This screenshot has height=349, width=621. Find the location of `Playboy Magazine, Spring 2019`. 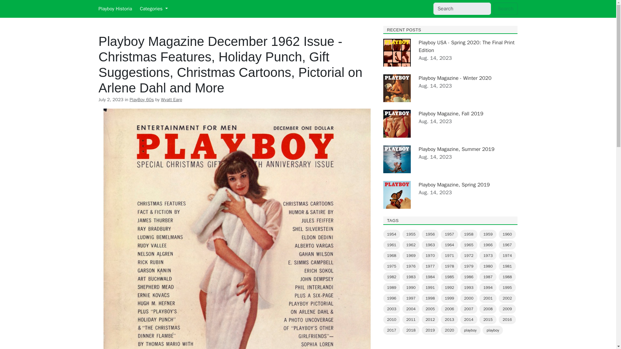

Playboy Magazine, Spring 2019 is located at coordinates (454, 185).